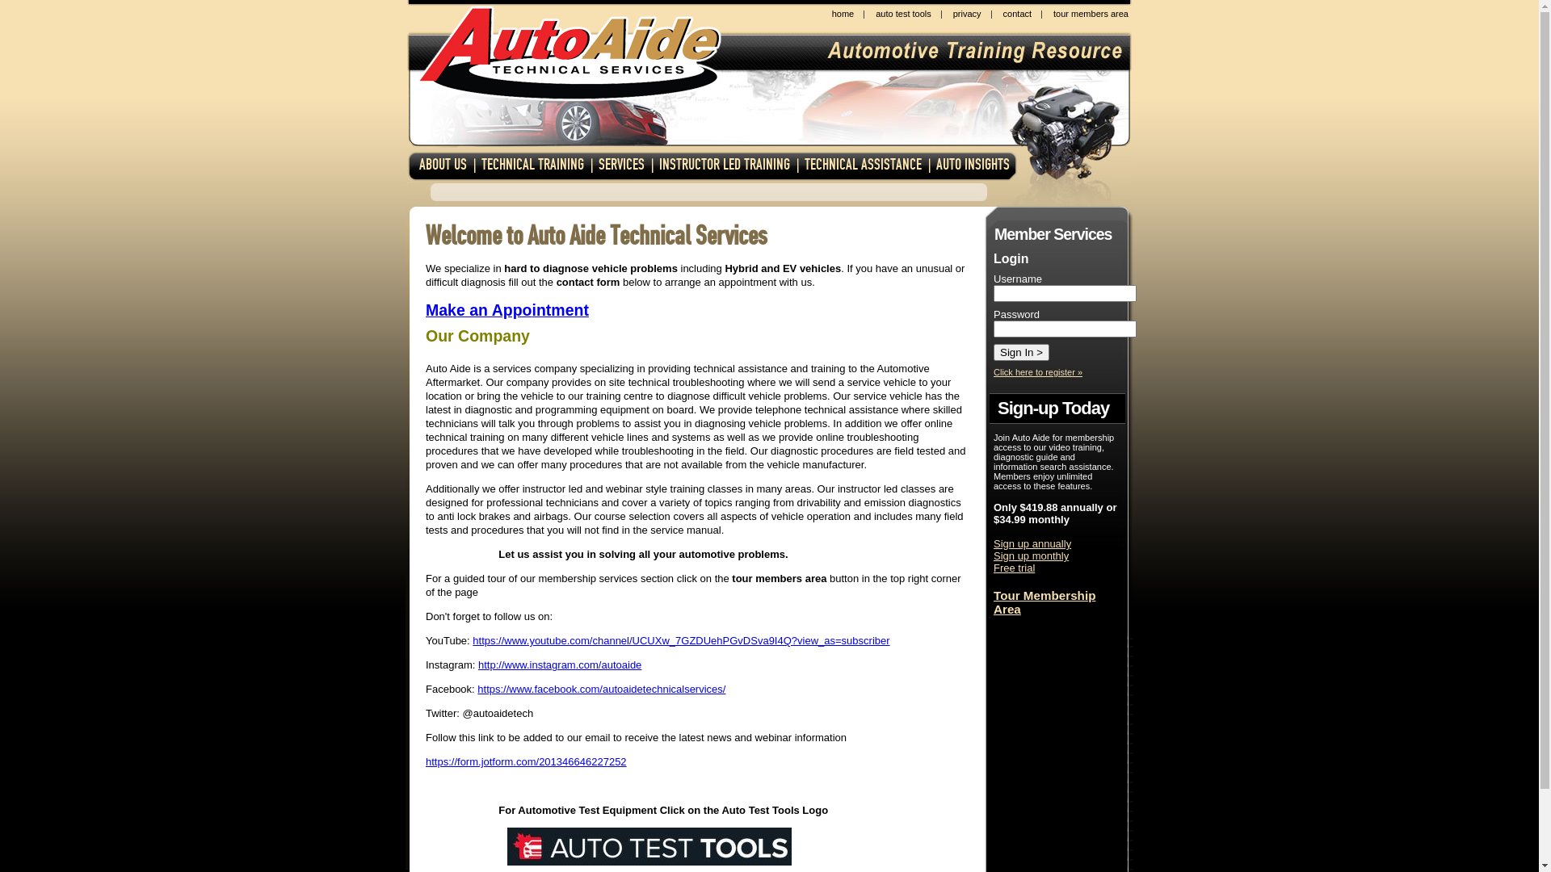  Describe the element at coordinates (1031, 555) in the screenshot. I see `Sign up monthly` at that location.